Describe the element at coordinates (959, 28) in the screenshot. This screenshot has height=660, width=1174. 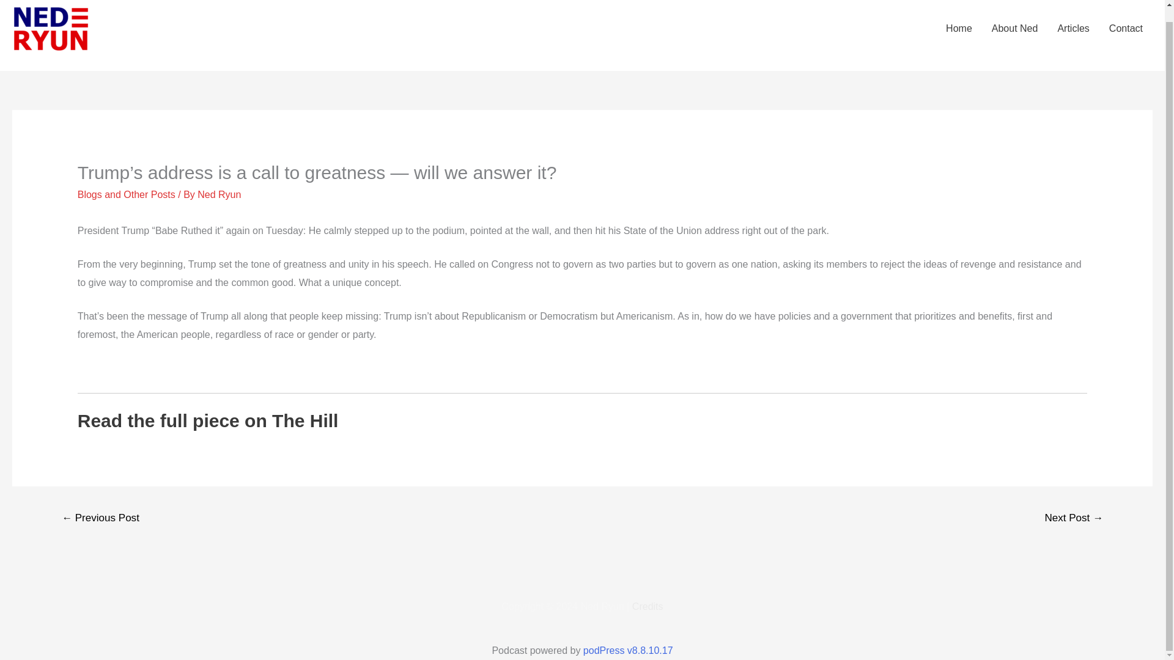
I see `Home` at that location.